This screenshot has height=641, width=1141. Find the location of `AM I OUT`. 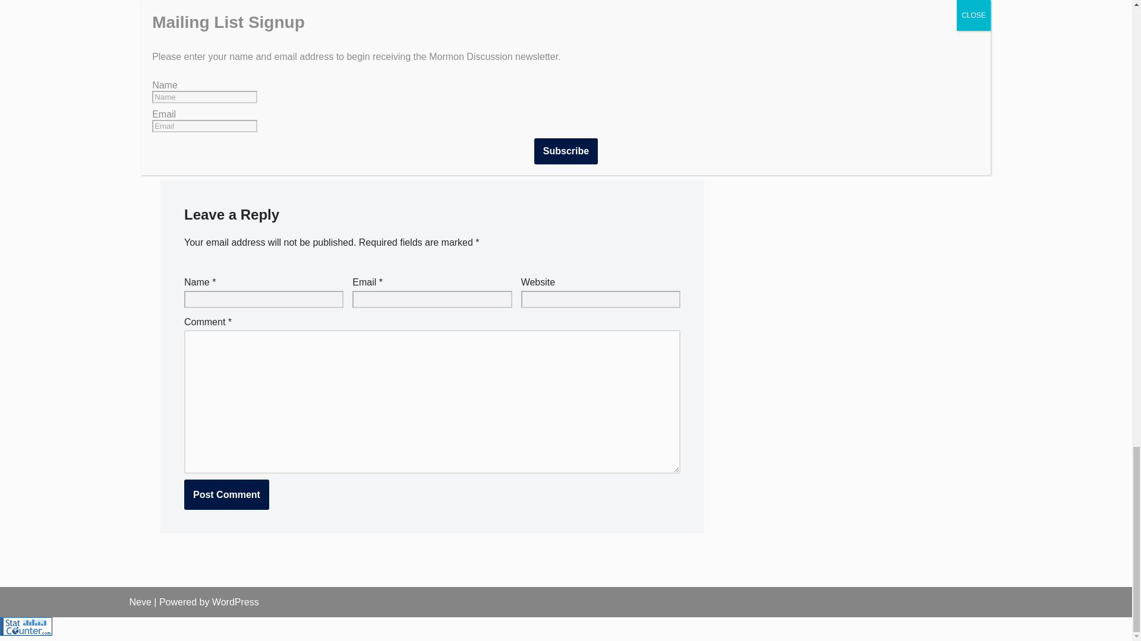

AM I OUT is located at coordinates (210, 129).